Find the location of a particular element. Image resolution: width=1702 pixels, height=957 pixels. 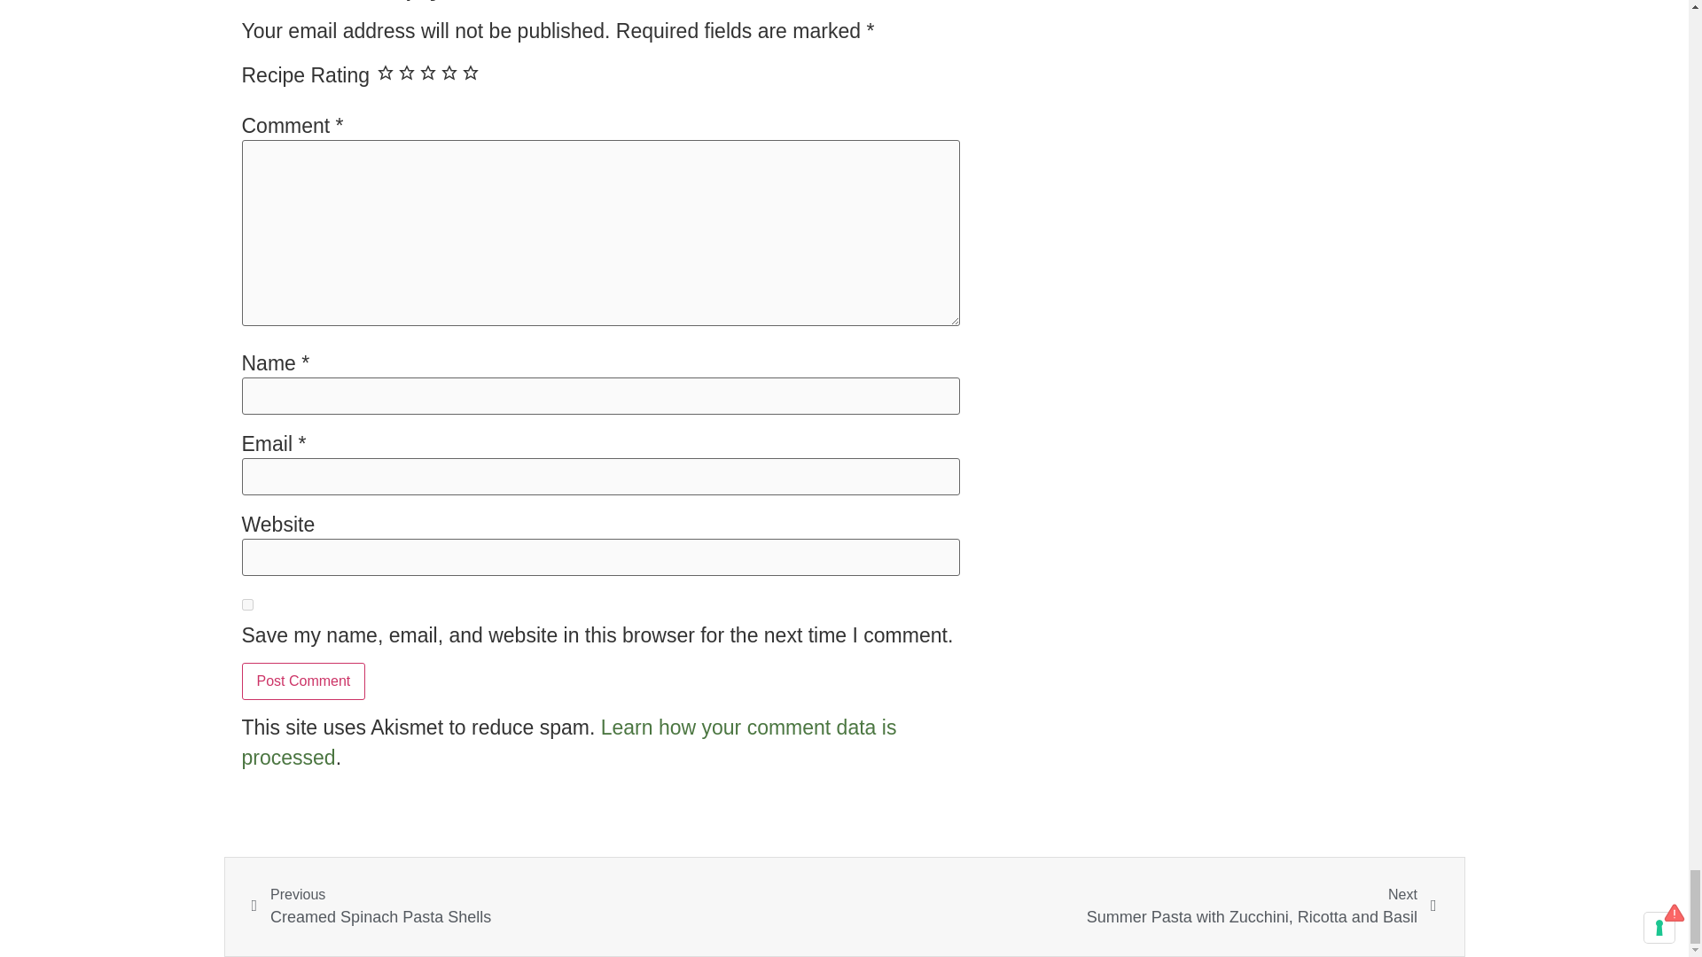

Post Comment is located at coordinates (303, 681).